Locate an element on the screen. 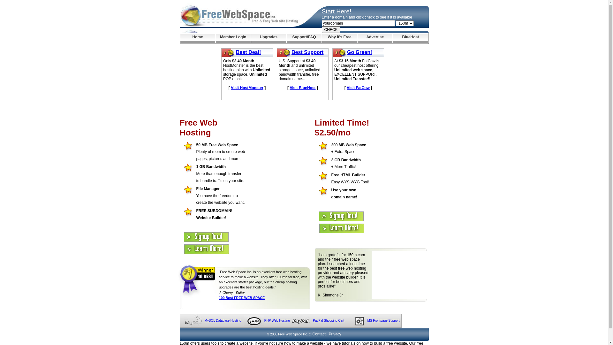 Image resolution: width=613 pixels, height=345 pixels. Member Login is located at coordinates (233, 38).